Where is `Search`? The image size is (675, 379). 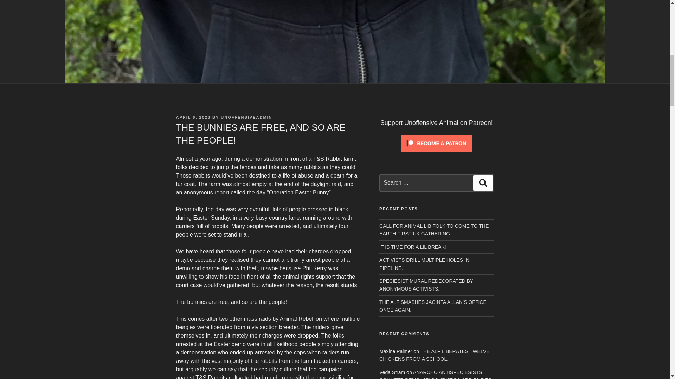 Search is located at coordinates (483, 183).